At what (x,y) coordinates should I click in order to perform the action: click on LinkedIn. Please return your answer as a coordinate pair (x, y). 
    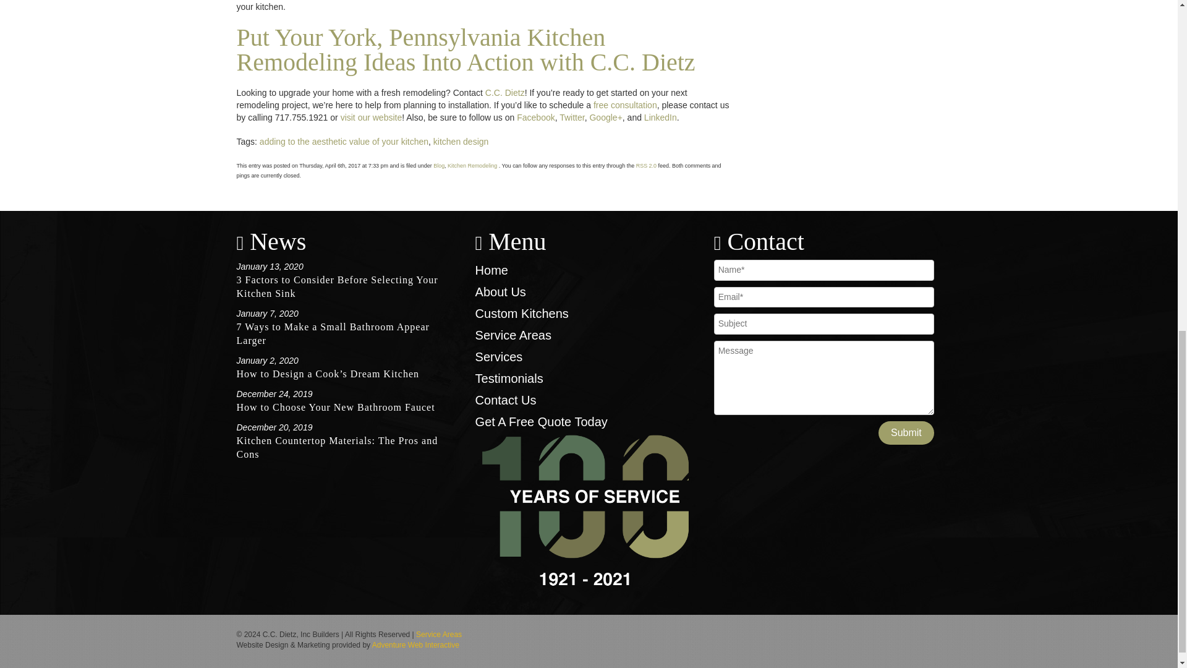
    Looking at the image, I should click on (660, 118).